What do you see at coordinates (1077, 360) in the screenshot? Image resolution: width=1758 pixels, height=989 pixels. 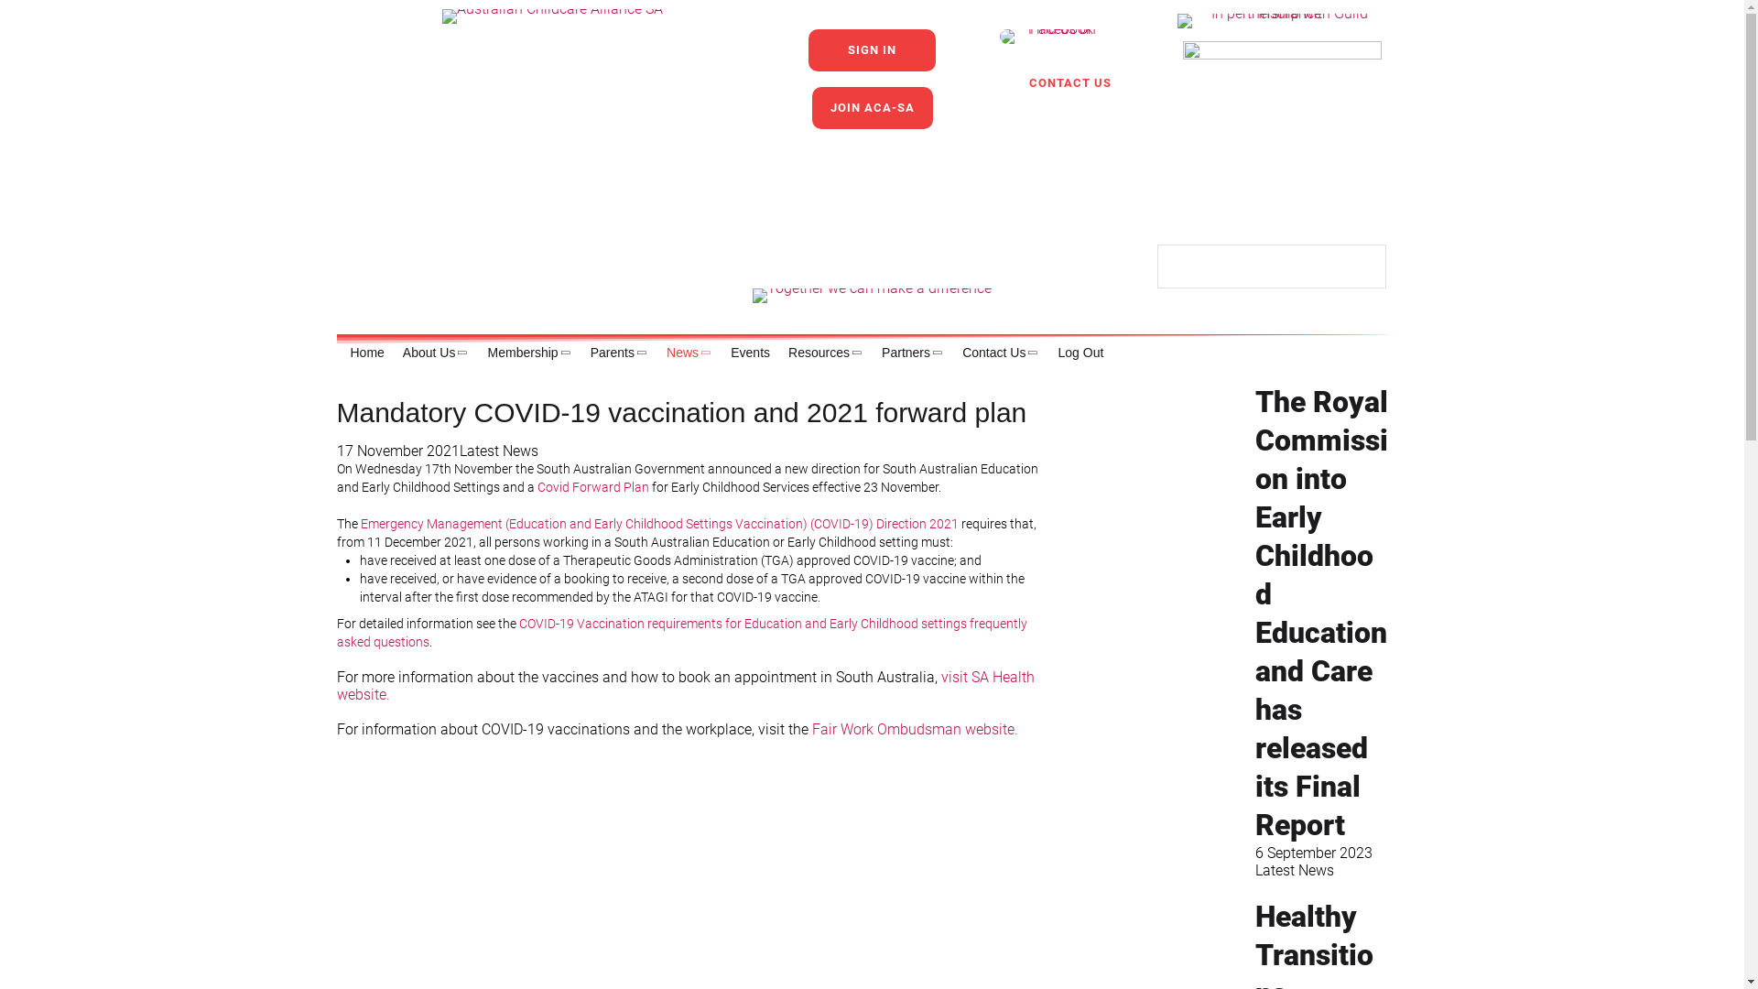 I see `Log Out` at bounding box center [1077, 360].